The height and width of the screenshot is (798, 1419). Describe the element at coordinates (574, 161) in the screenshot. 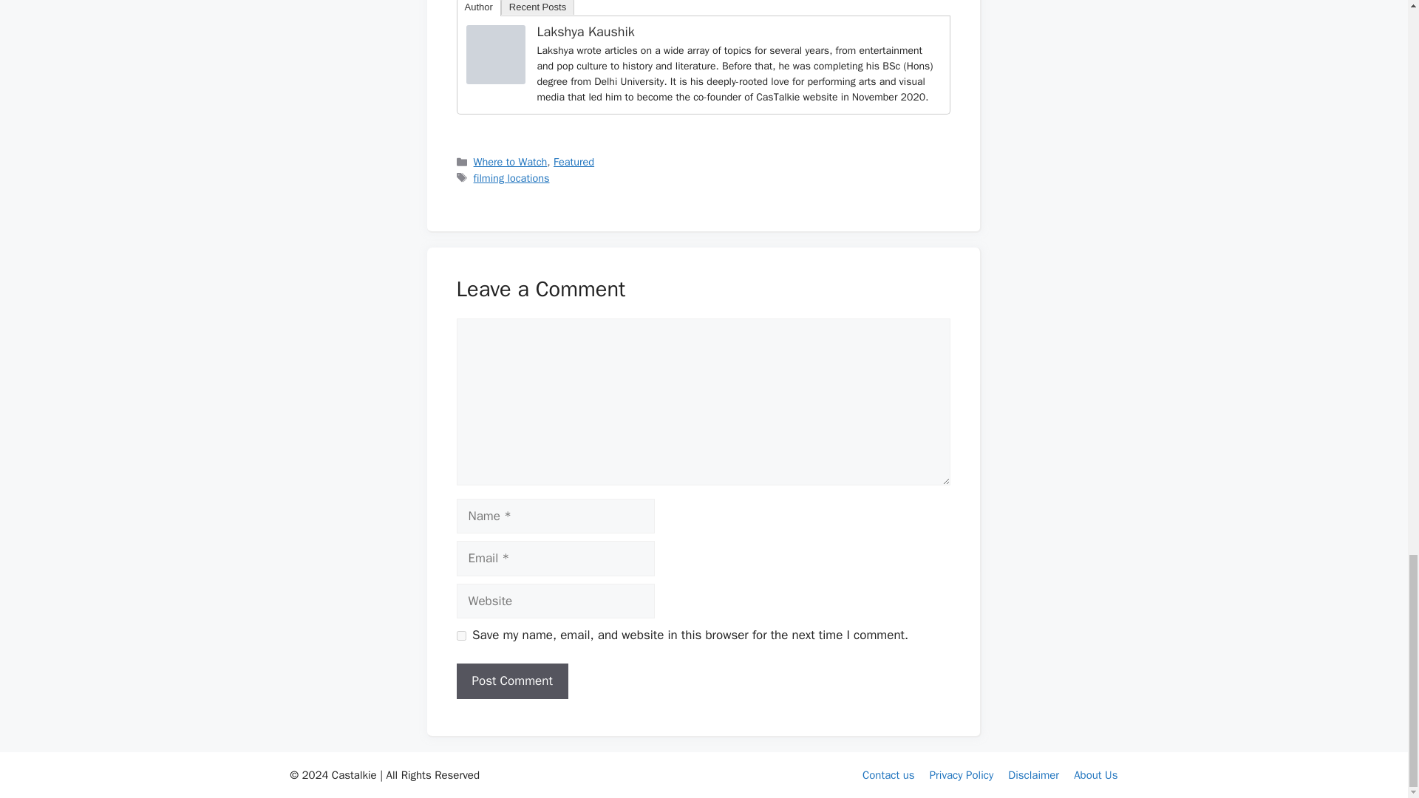

I see `Featured` at that location.